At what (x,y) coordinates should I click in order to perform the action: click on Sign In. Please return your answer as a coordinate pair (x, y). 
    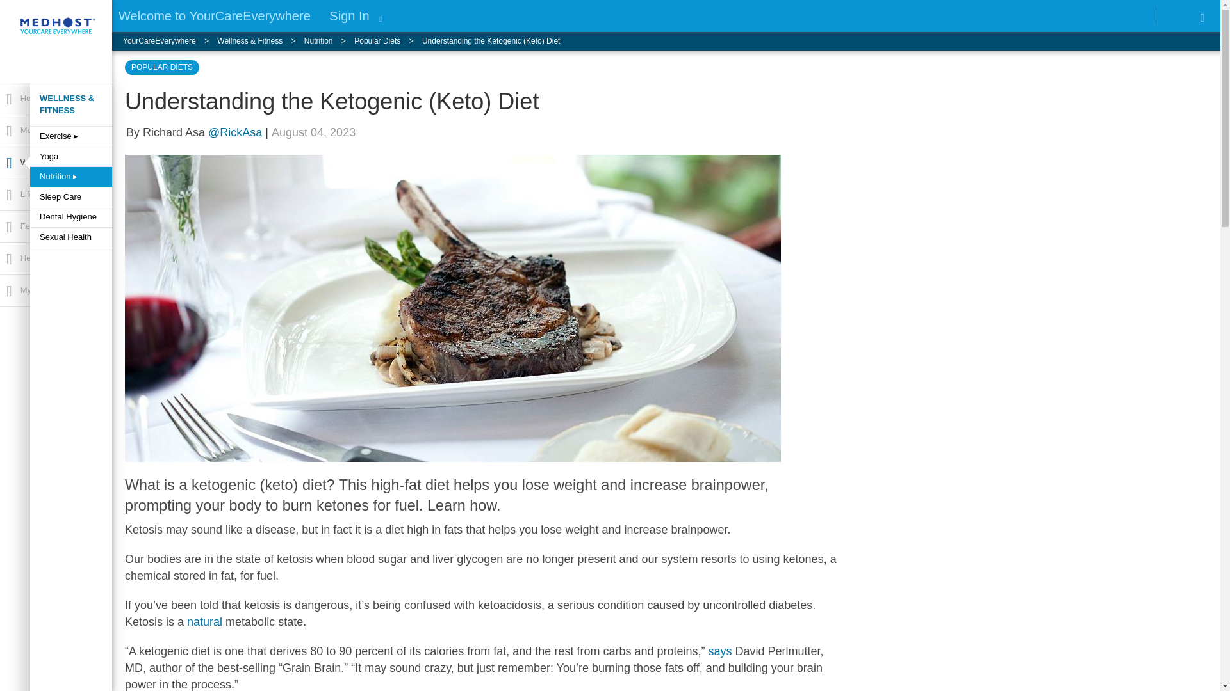
    Looking at the image, I should click on (349, 15).